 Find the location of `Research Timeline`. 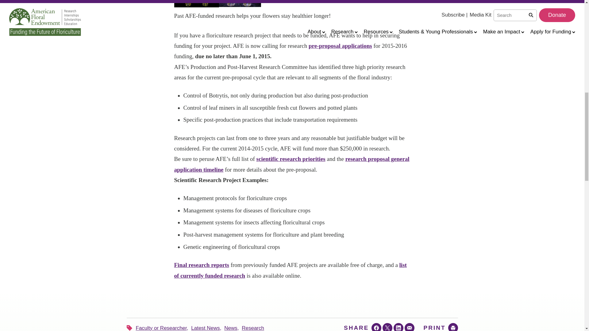

Research Timeline is located at coordinates (292, 164).